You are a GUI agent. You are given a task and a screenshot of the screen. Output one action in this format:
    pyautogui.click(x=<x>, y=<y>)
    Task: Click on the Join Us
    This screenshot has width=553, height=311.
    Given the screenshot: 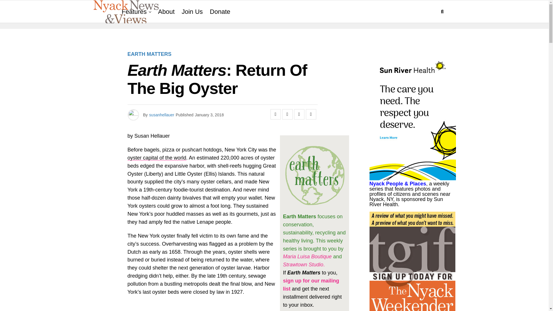 What is the action you would take?
    pyautogui.click(x=192, y=12)
    